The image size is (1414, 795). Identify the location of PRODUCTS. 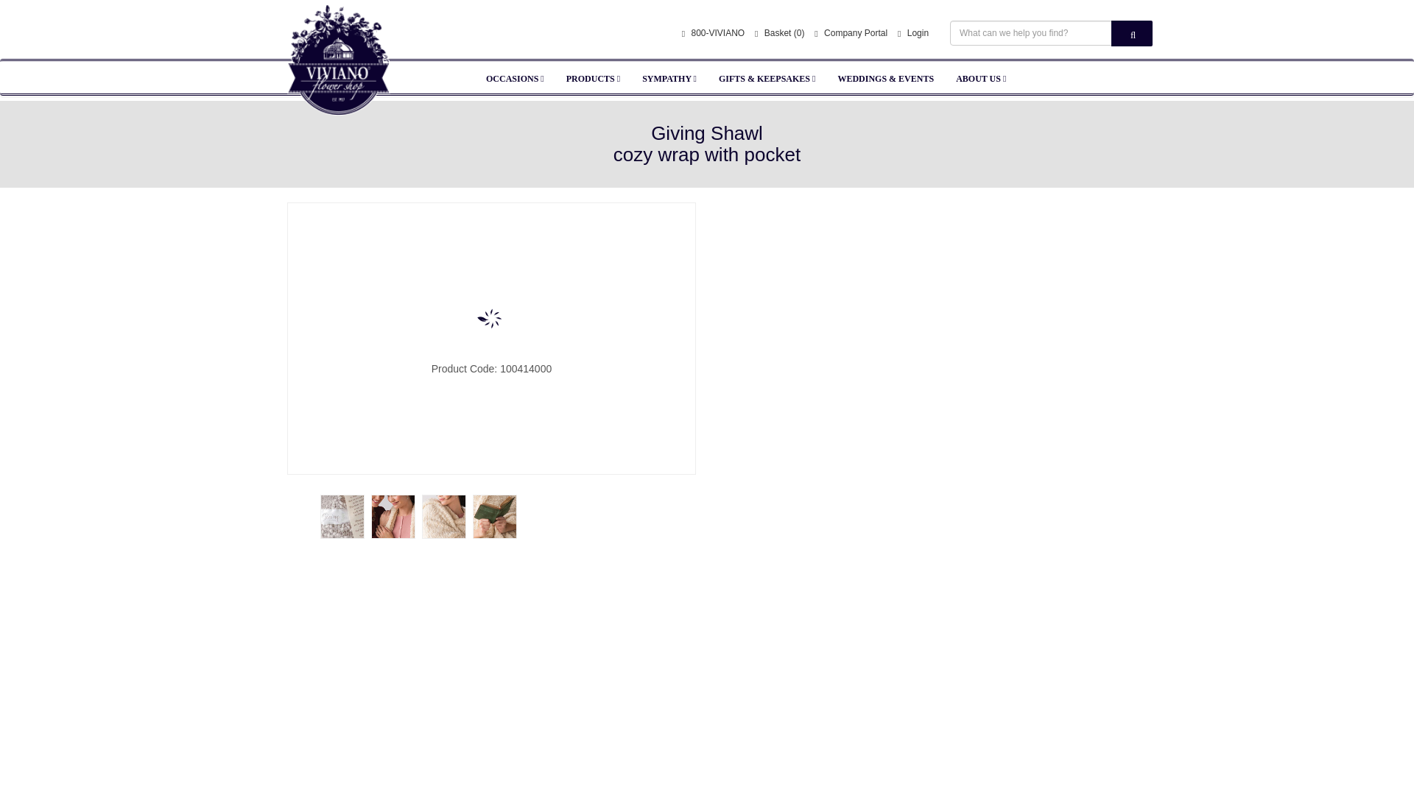
(593, 78).